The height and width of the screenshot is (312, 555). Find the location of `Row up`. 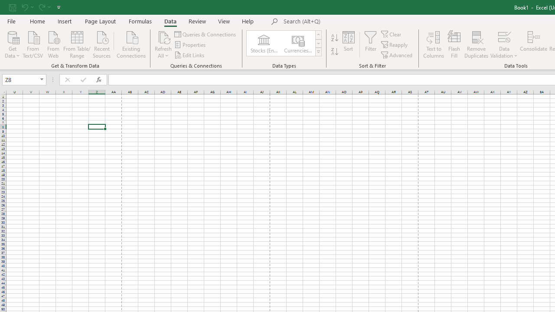

Row up is located at coordinates (318, 35).